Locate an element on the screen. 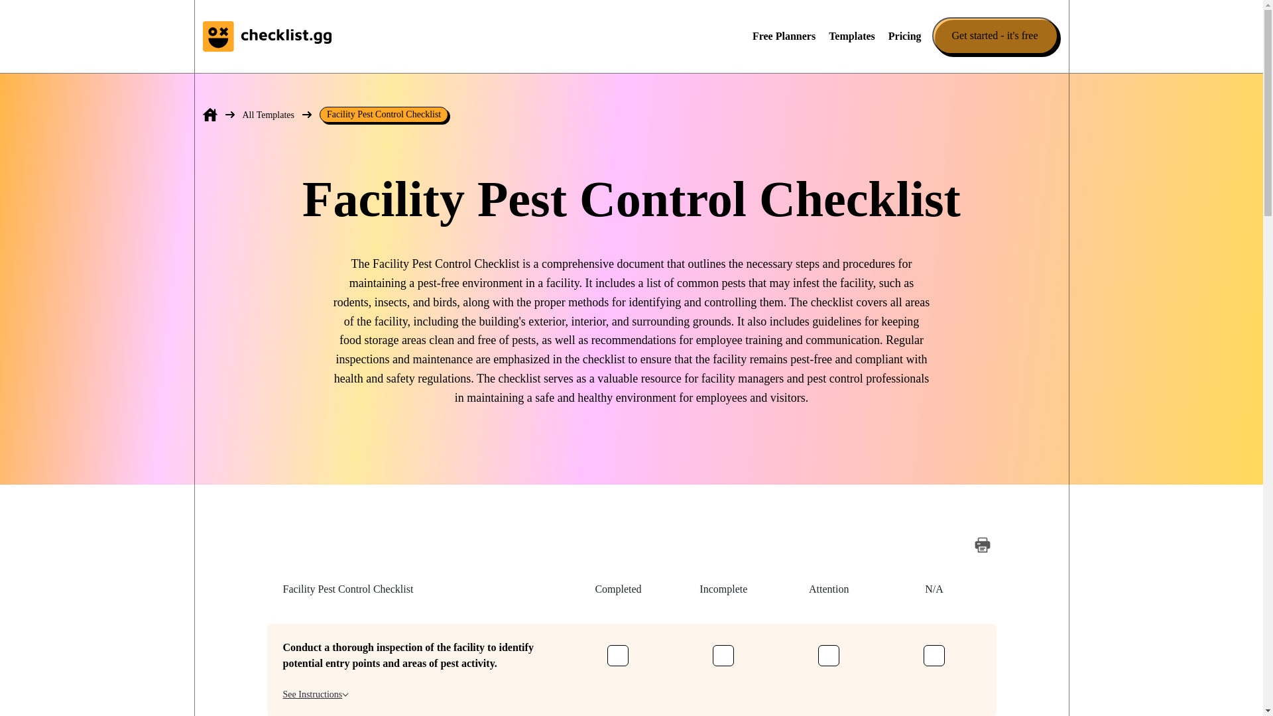 This screenshot has width=1273, height=716. Get started - it's free is located at coordinates (997, 36).